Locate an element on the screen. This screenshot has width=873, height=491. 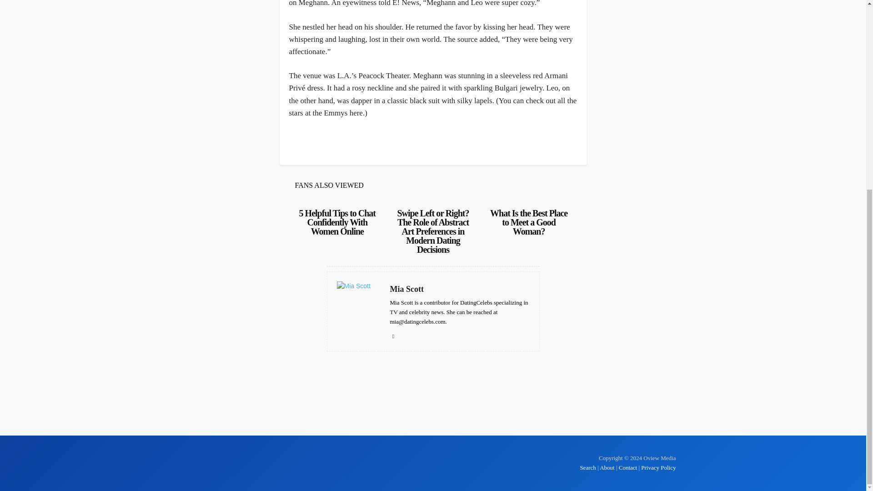
Search is located at coordinates (588, 467).